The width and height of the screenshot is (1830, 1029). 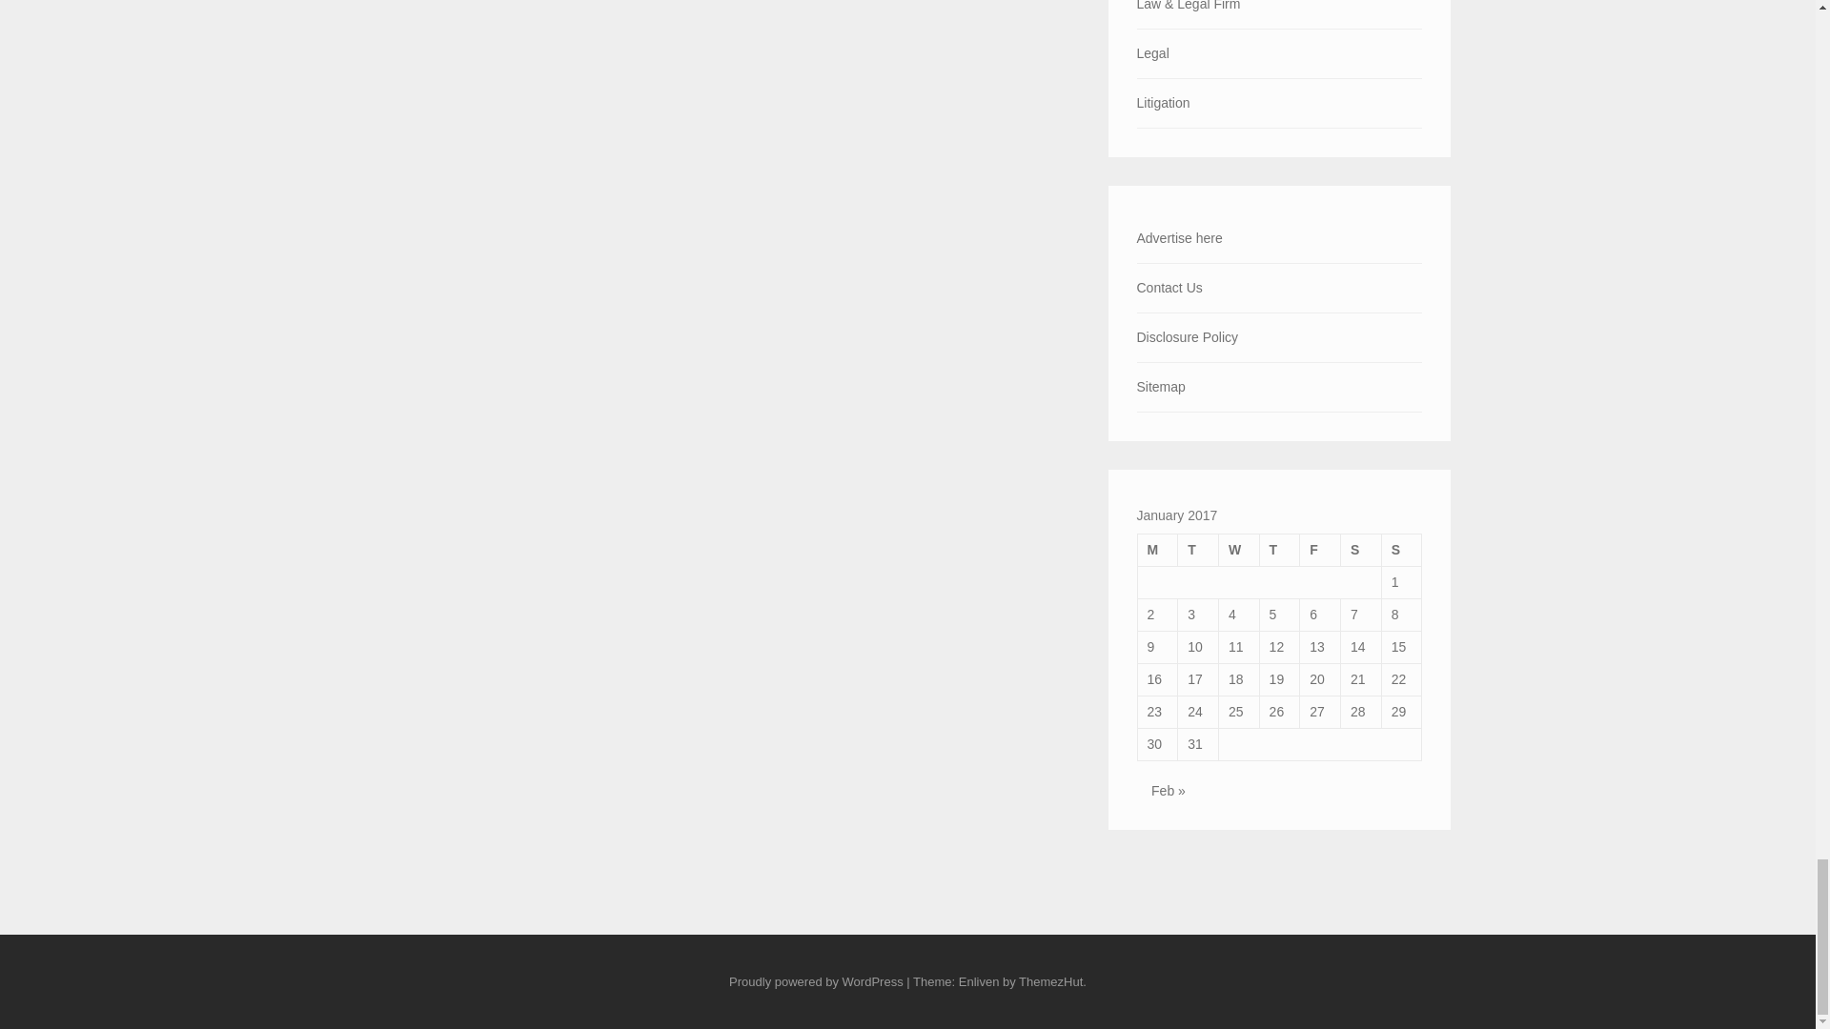 I want to click on Saturday, so click(x=1361, y=550).